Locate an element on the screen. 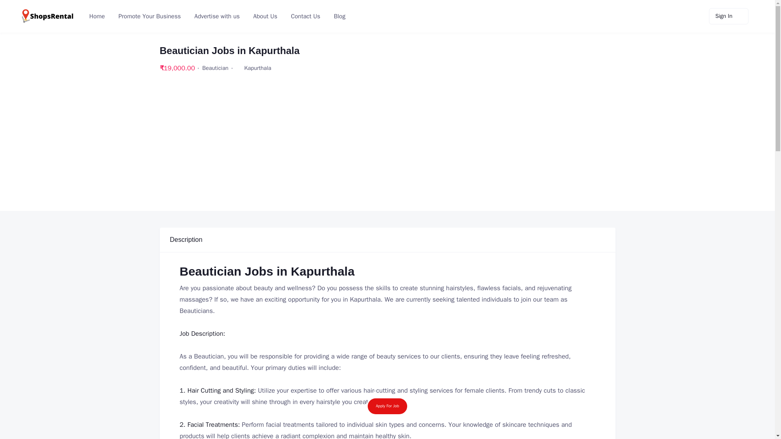  Home is located at coordinates (96, 16).